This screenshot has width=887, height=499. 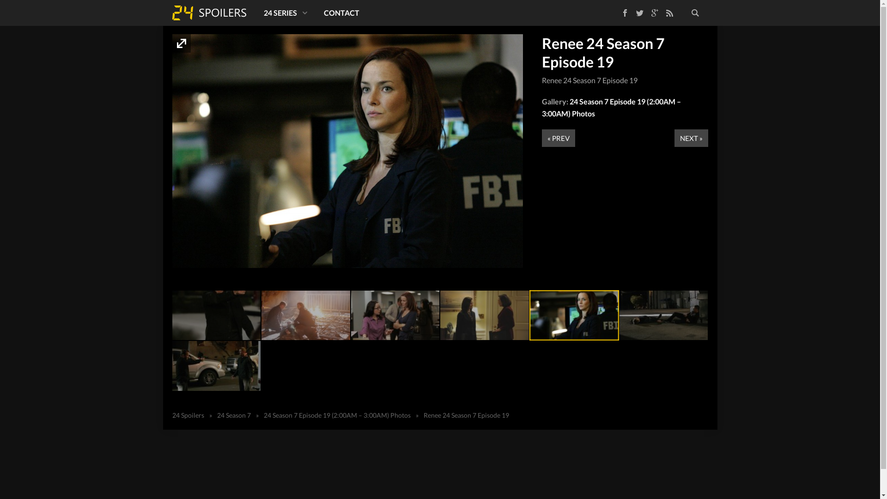 What do you see at coordinates (654, 13) in the screenshot?
I see `Google+` at bounding box center [654, 13].